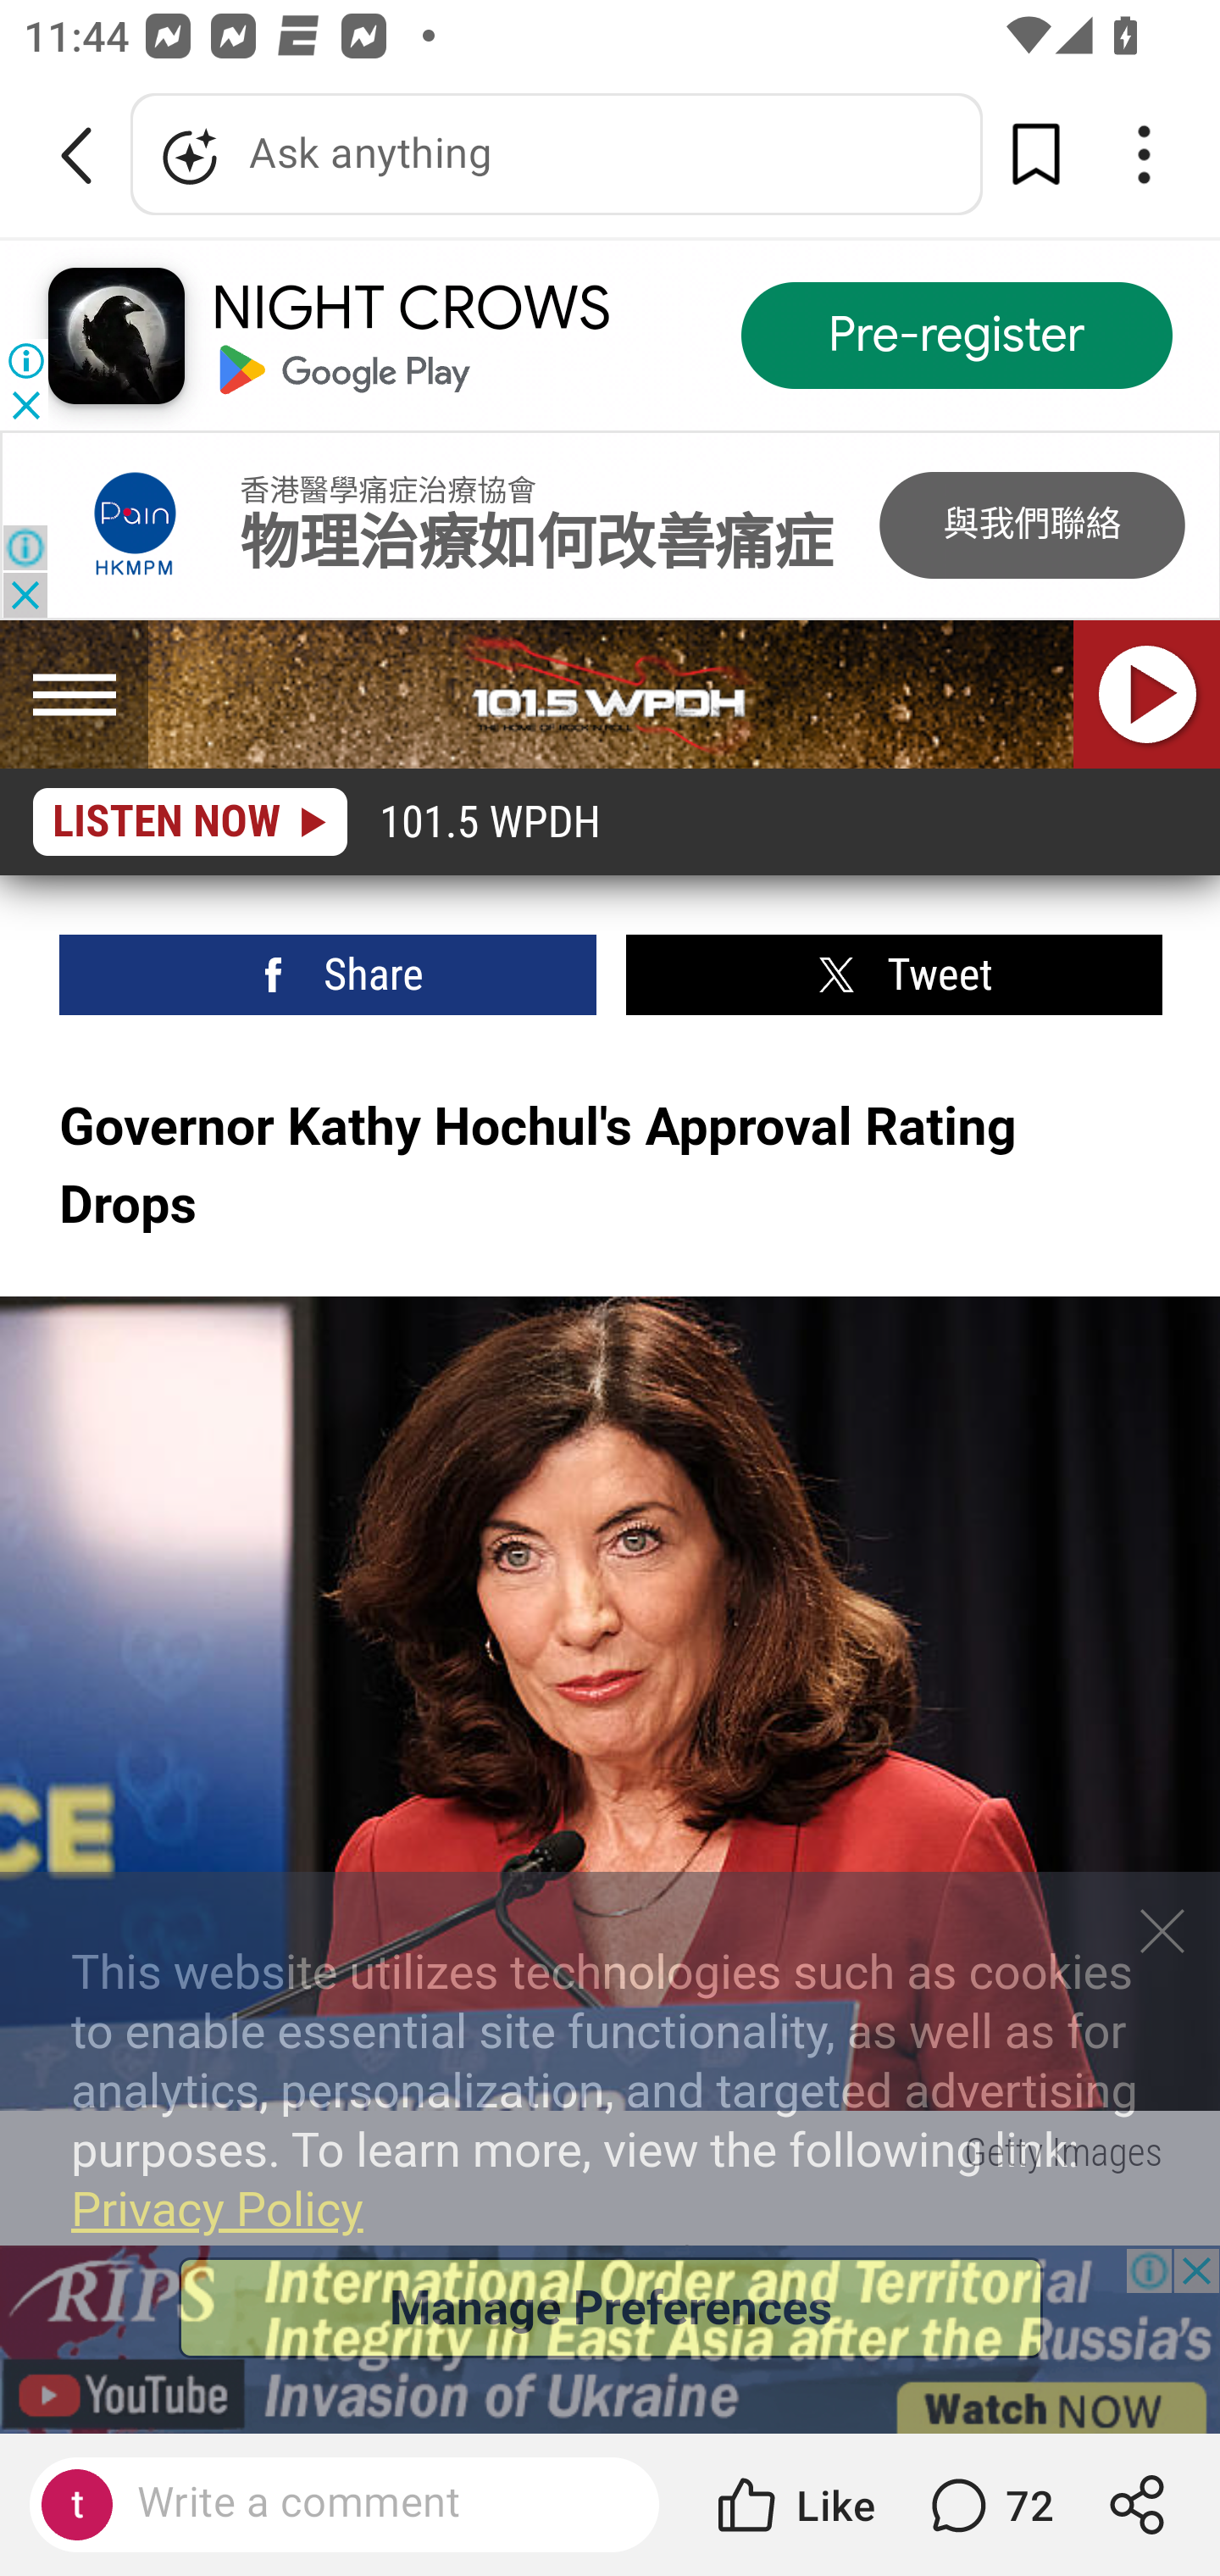  Describe the element at coordinates (611, 2308) in the screenshot. I see `Manage Preferences` at that location.